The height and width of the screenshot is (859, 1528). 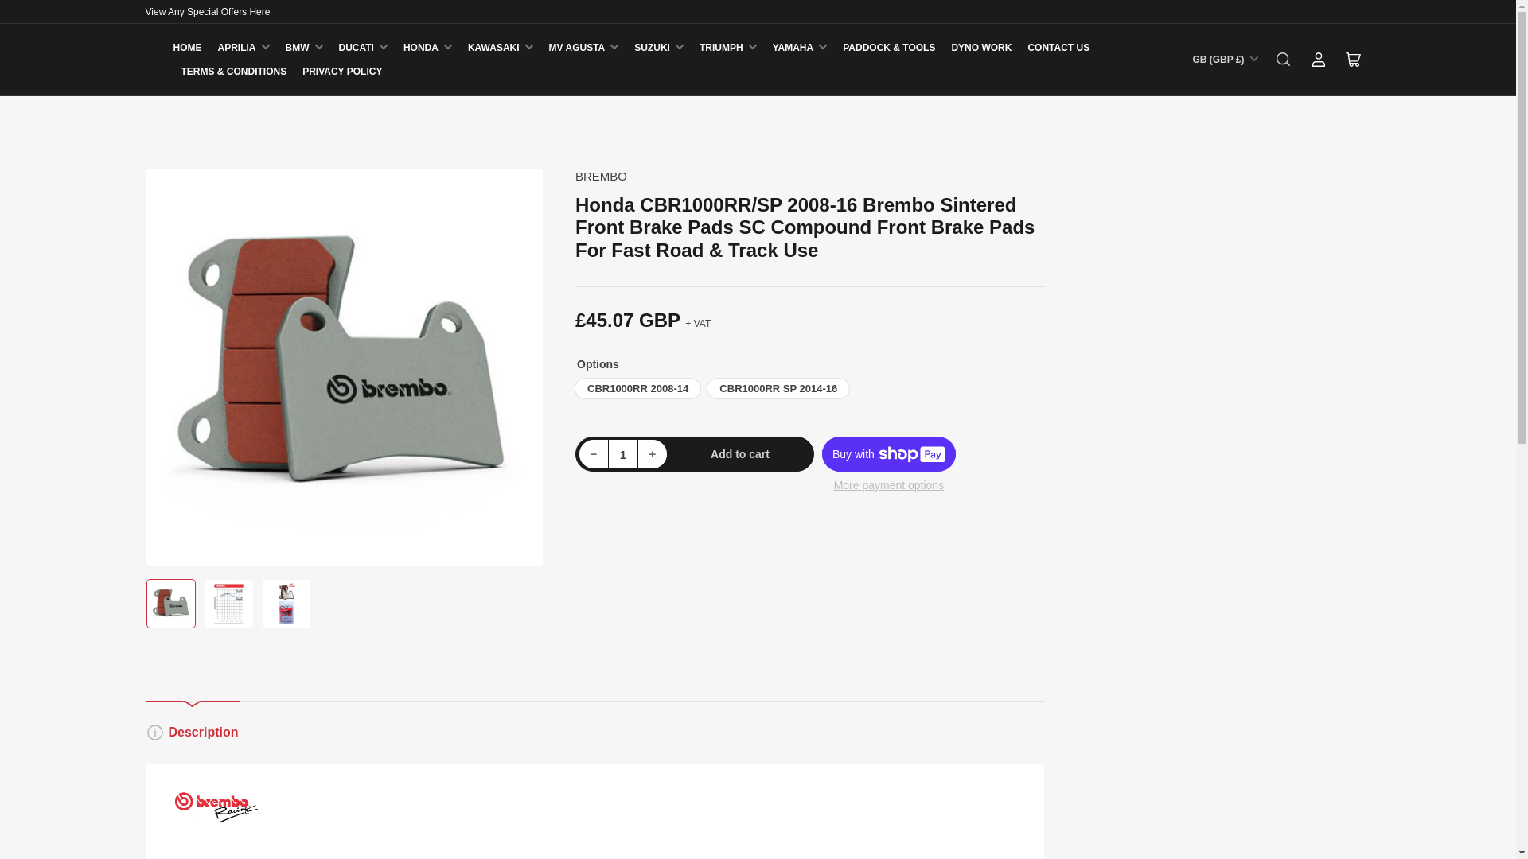 What do you see at coordinates (244, 48) in the screenshot?
I see `APRILIA` at bounding box center [244, 48].